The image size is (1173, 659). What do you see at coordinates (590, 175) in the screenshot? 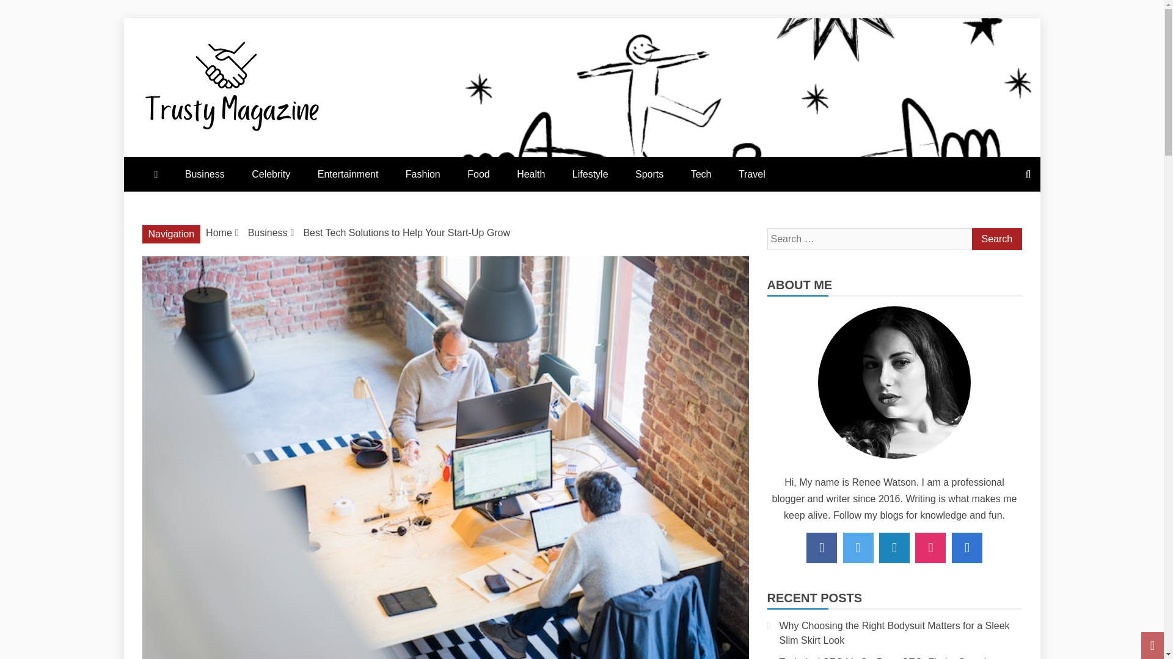
I see `Lifestyle` at bounding box center [590, 175].